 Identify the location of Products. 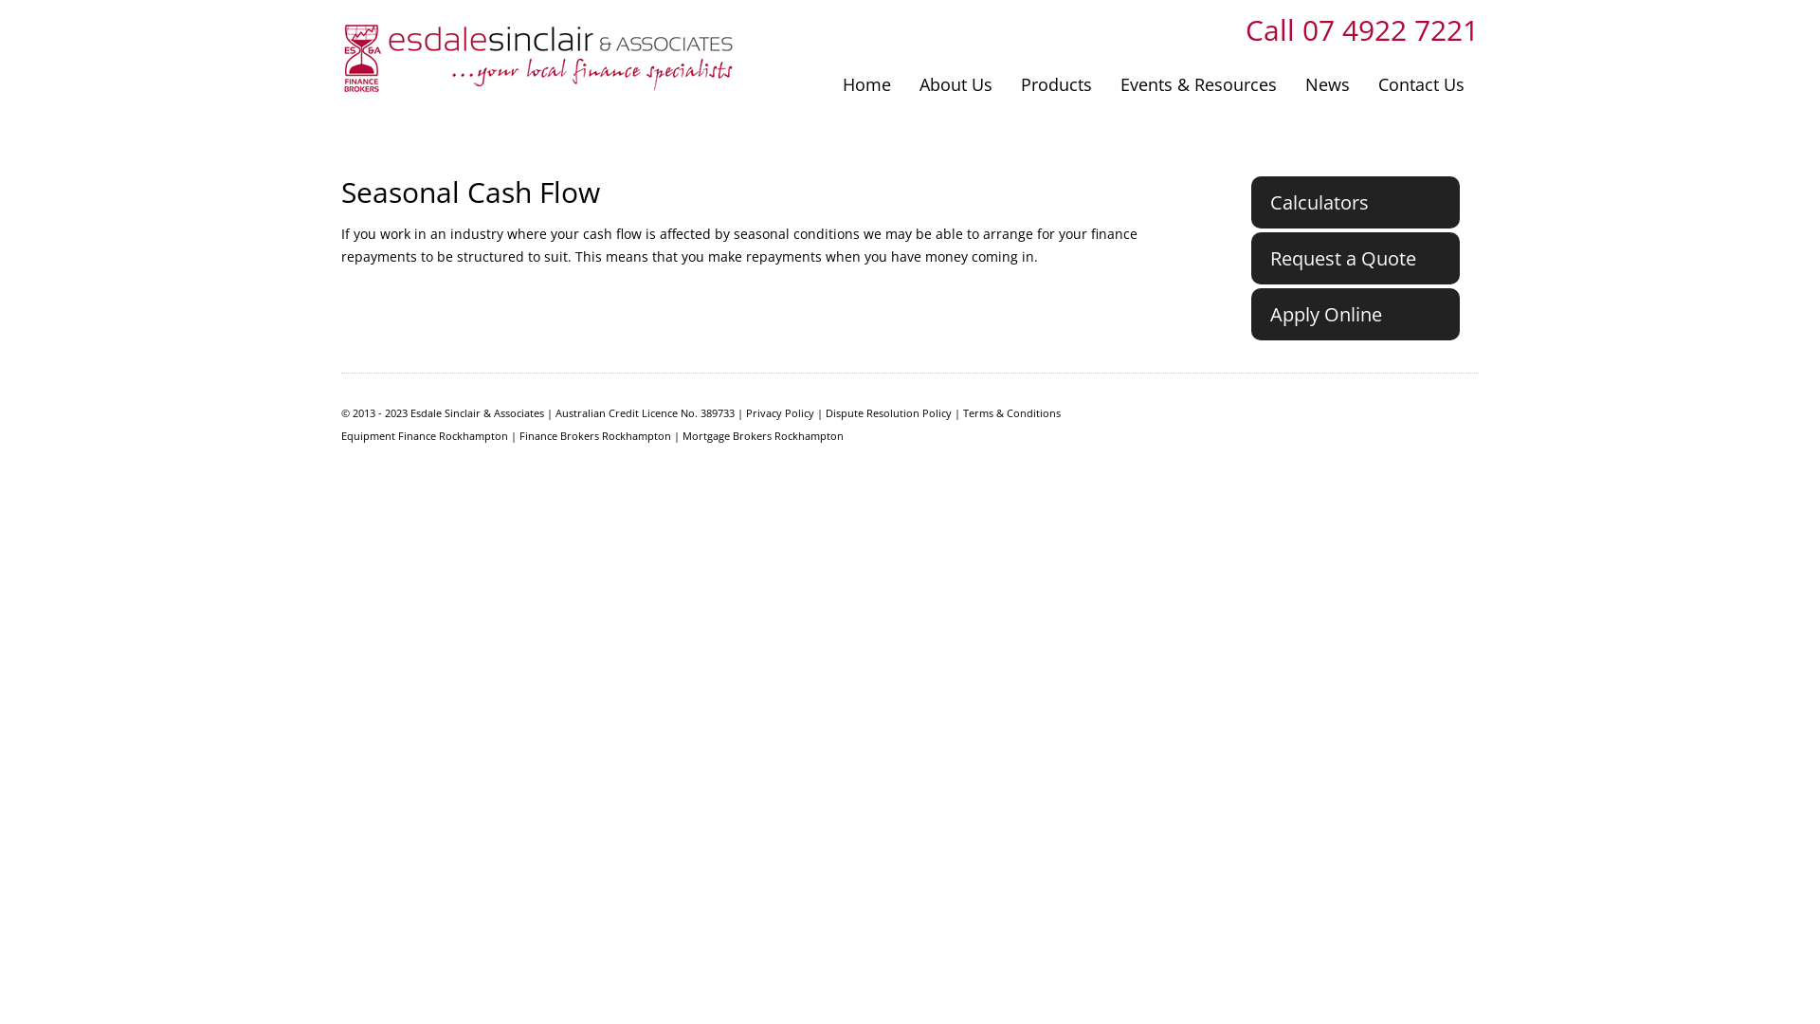
(1056, 84).